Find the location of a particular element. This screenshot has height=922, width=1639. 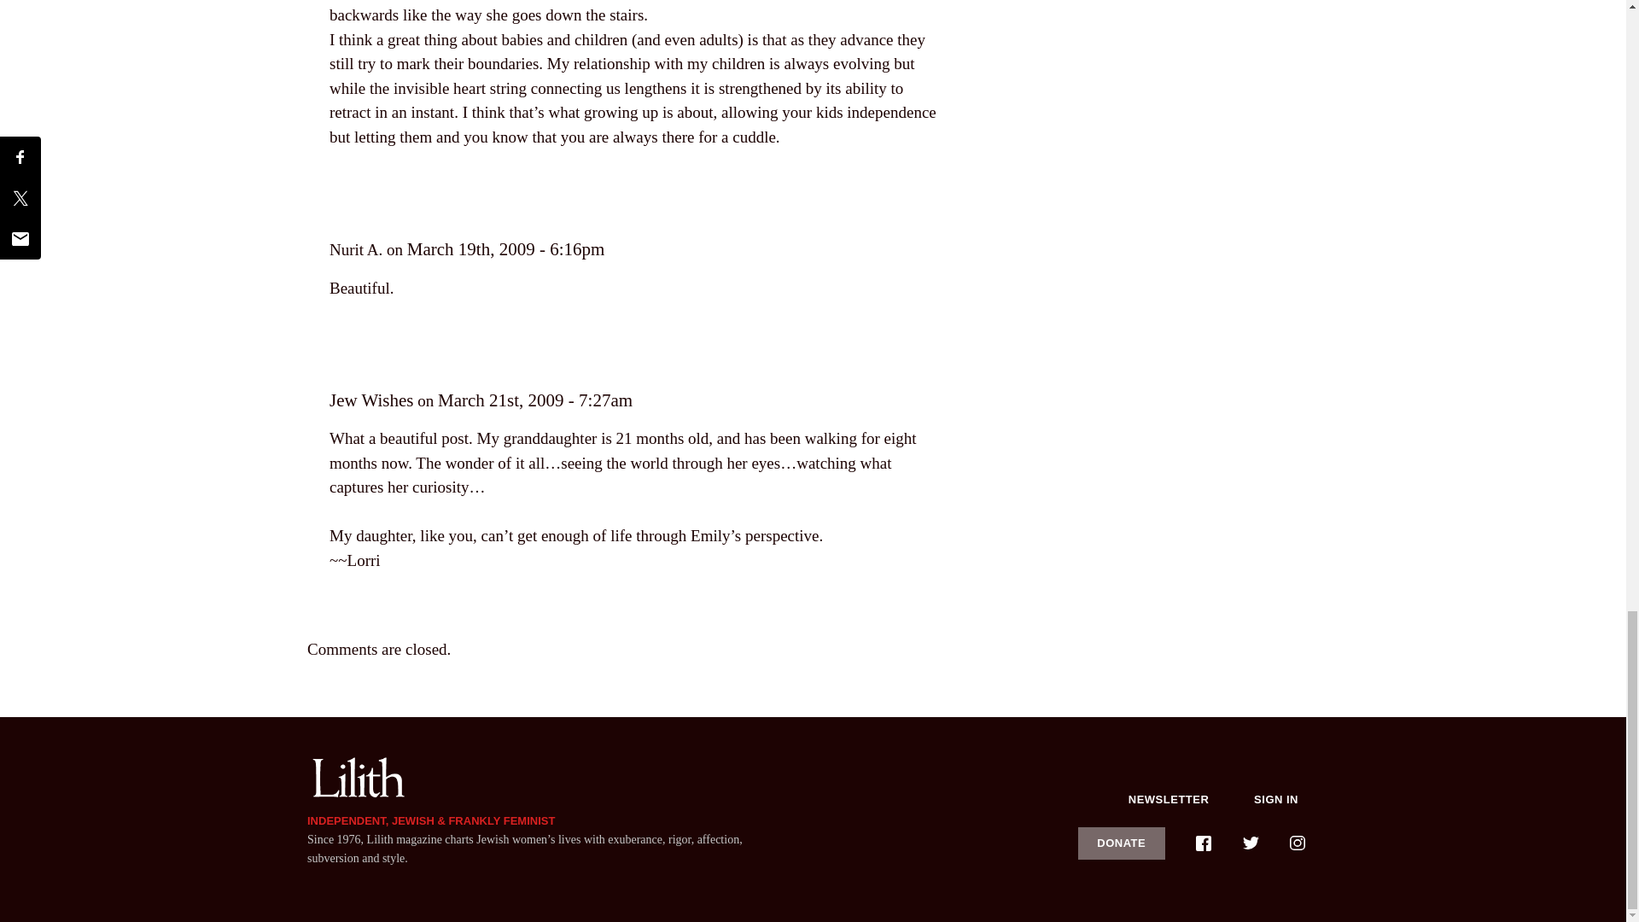

March 21st, 2009 - 7:27am is located at coordinates (534, 400).